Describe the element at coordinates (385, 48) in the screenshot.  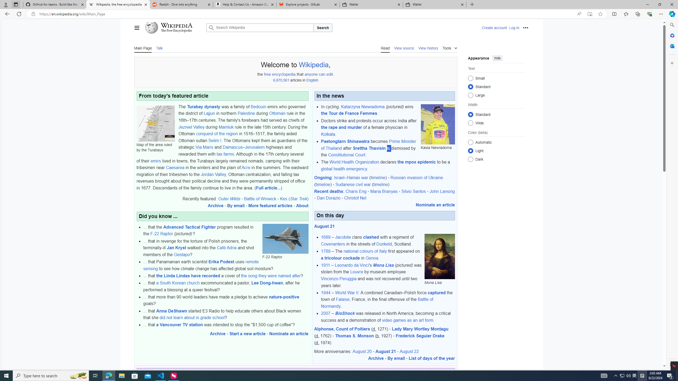
I see `Read` at that location.